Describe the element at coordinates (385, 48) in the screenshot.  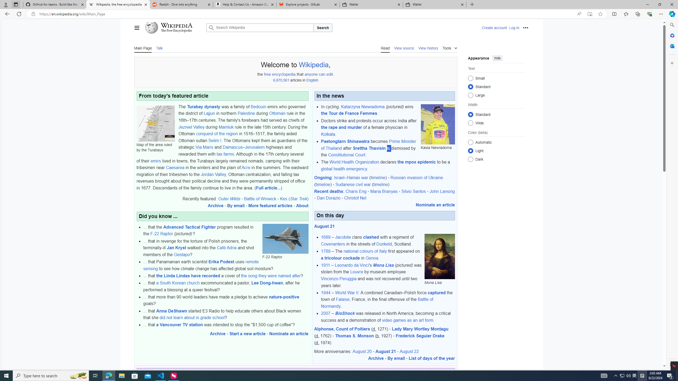
I see `Read` at that location.